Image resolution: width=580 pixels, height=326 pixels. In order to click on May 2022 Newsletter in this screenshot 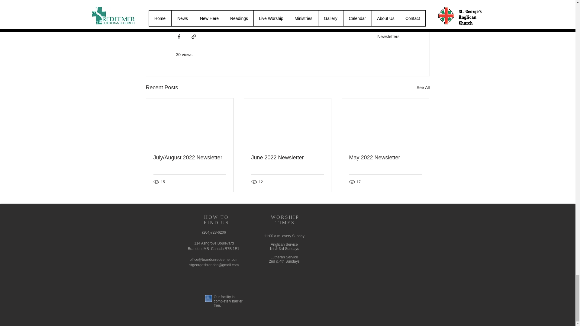, I will do `click(385, 158)`.